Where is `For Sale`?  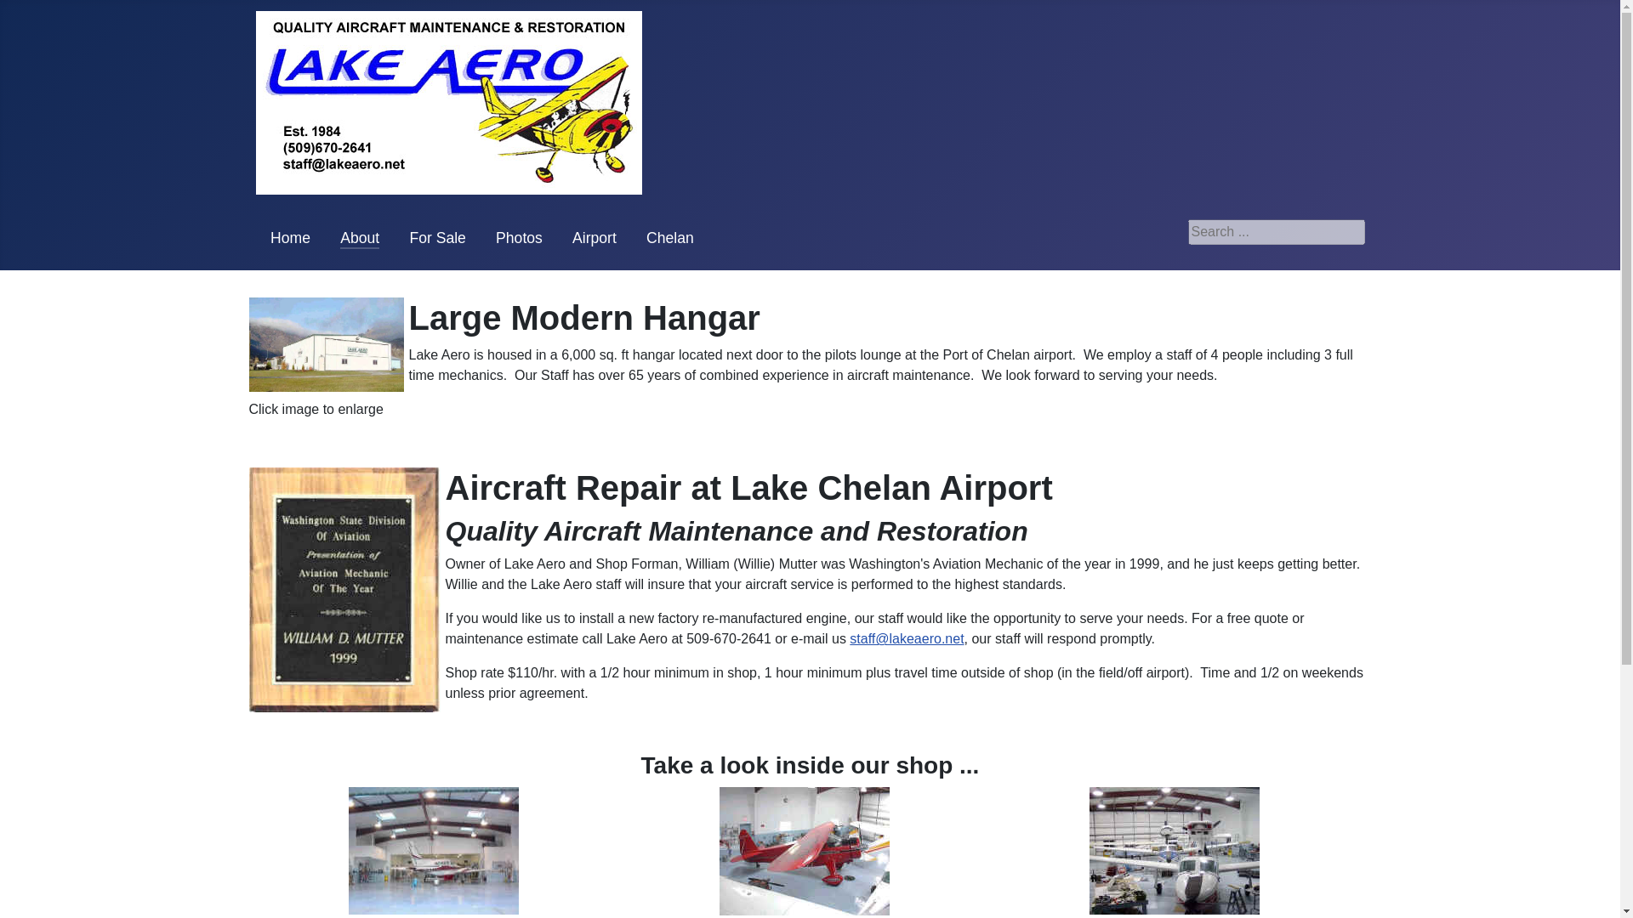
For Sale is located at coordinates (437, 237).